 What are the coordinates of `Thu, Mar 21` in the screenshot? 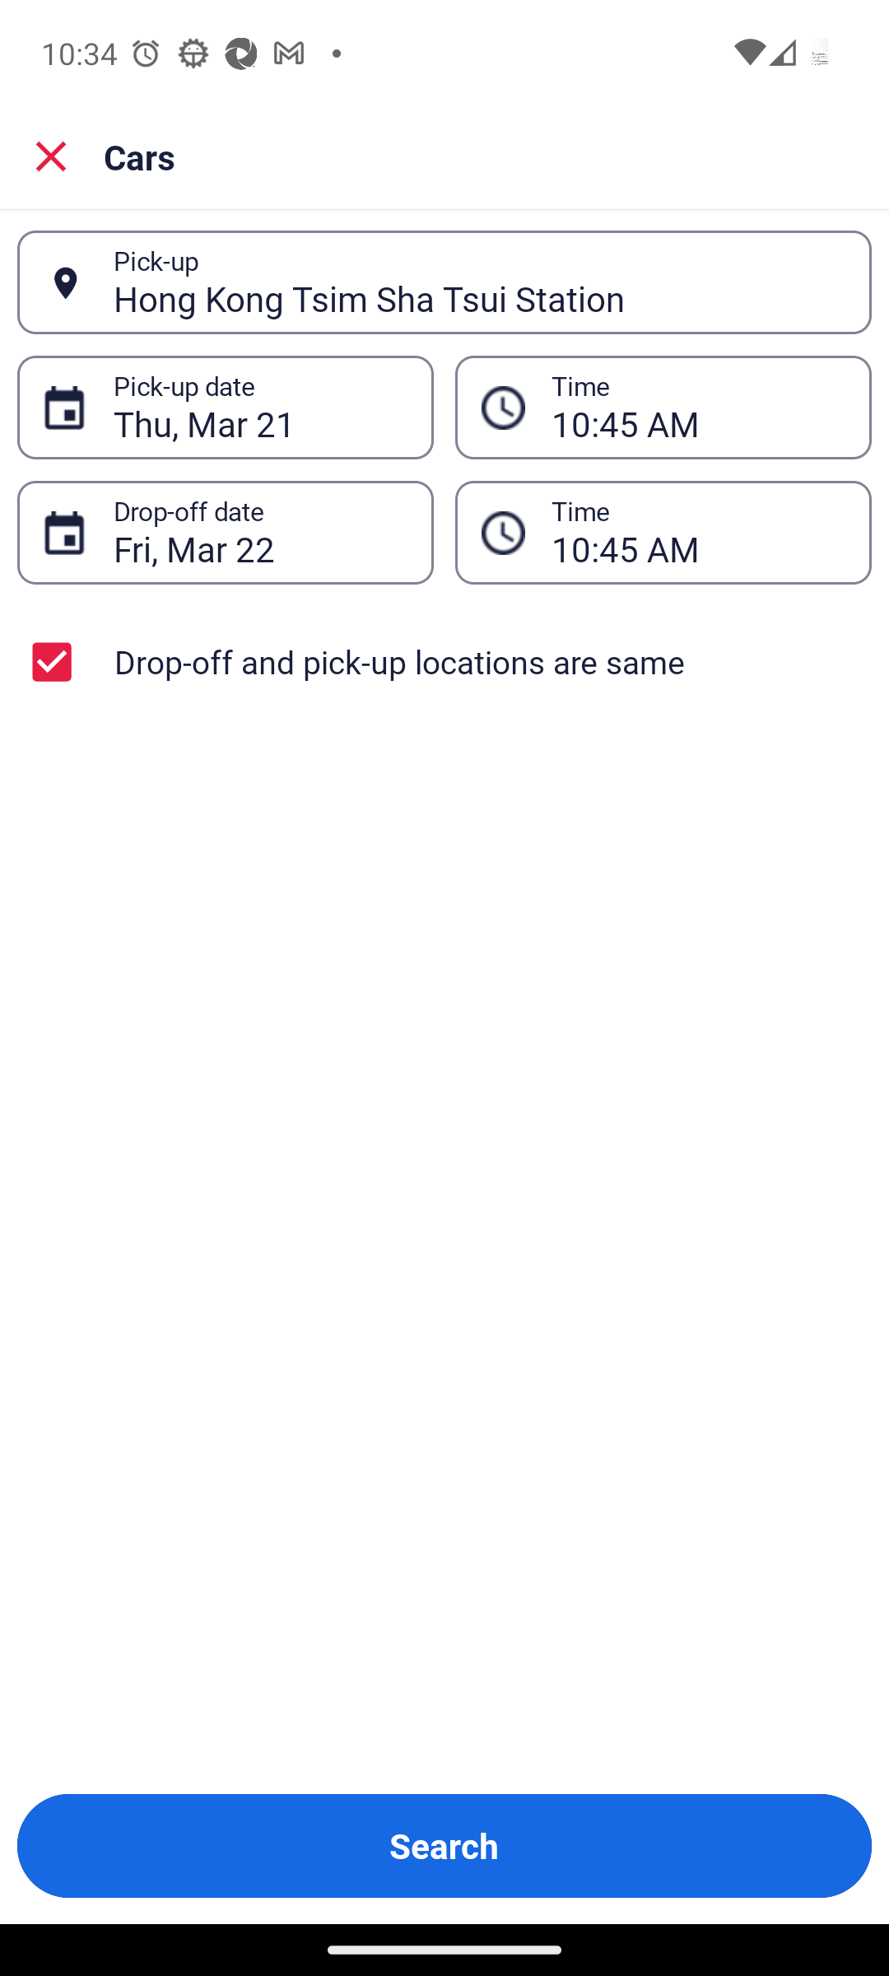 It's located at (260, 407).